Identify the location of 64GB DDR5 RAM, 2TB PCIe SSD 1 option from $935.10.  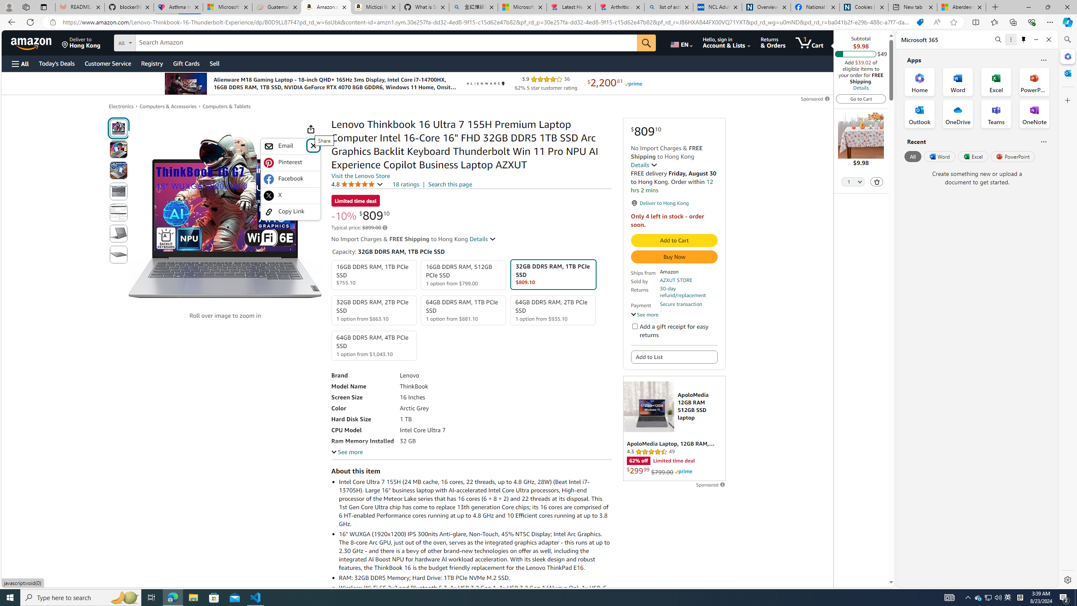
(553, 310).